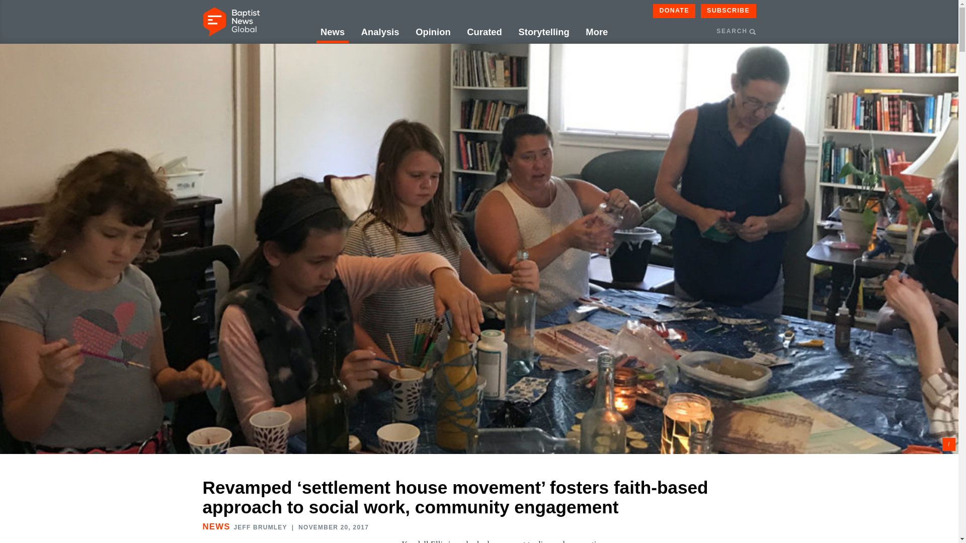 This screenshot has height=543, width=966. What do you see at coordinates (215, 526) in the screenshot?
I see `NEWS` at bounding box center [215, 526].